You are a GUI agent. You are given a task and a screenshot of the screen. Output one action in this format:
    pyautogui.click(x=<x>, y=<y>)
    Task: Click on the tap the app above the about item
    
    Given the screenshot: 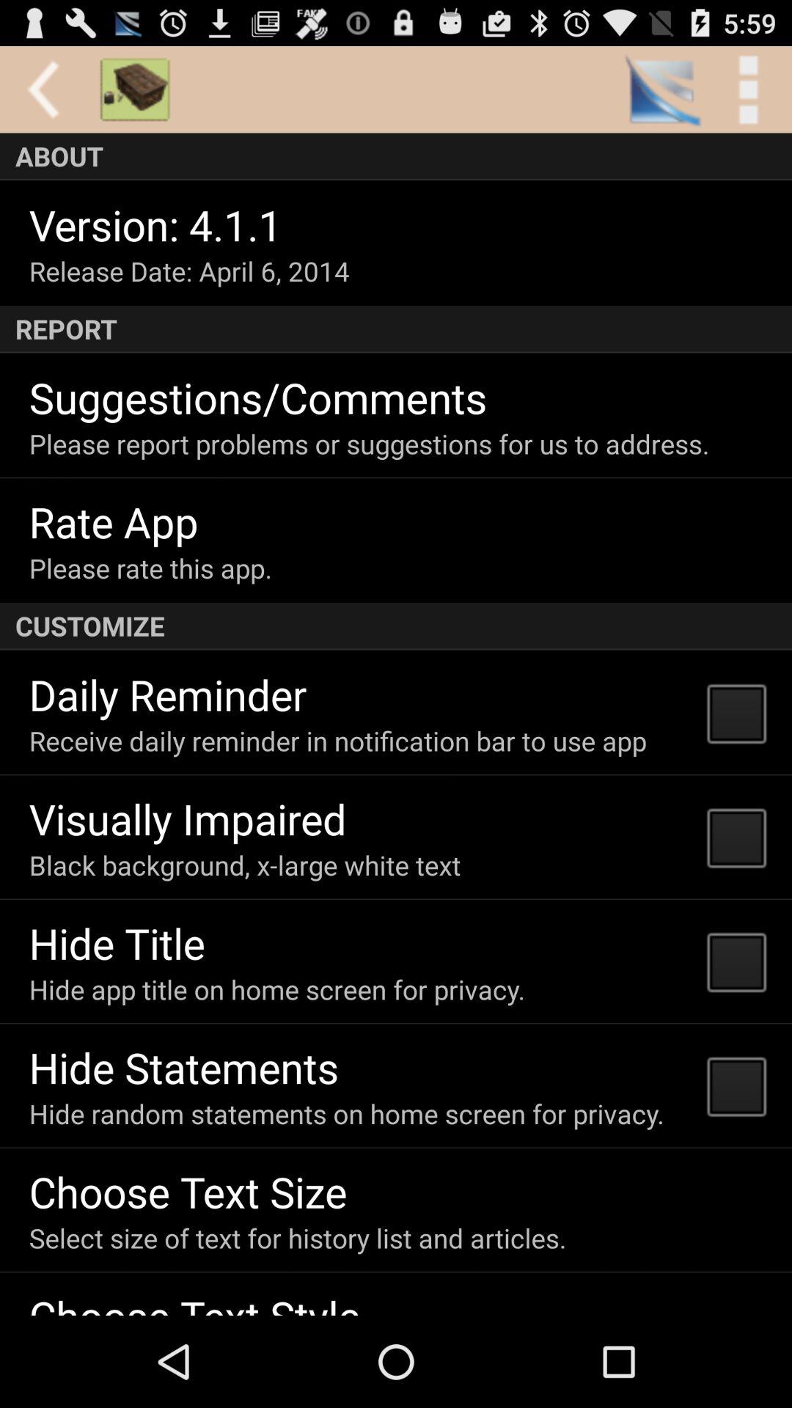 What is the action you would take?
    pyautogui.click(x=748, y=89)
    